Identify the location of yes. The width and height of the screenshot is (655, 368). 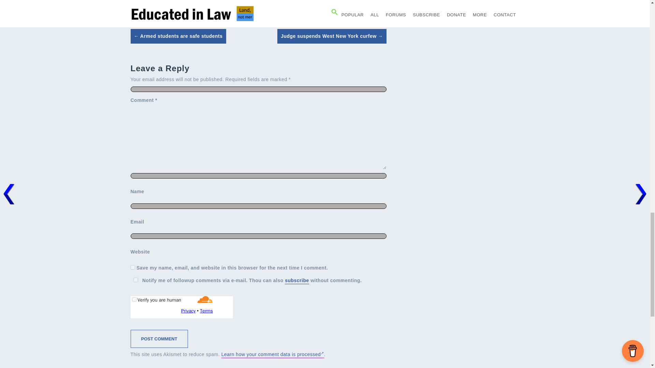
(132, 267).